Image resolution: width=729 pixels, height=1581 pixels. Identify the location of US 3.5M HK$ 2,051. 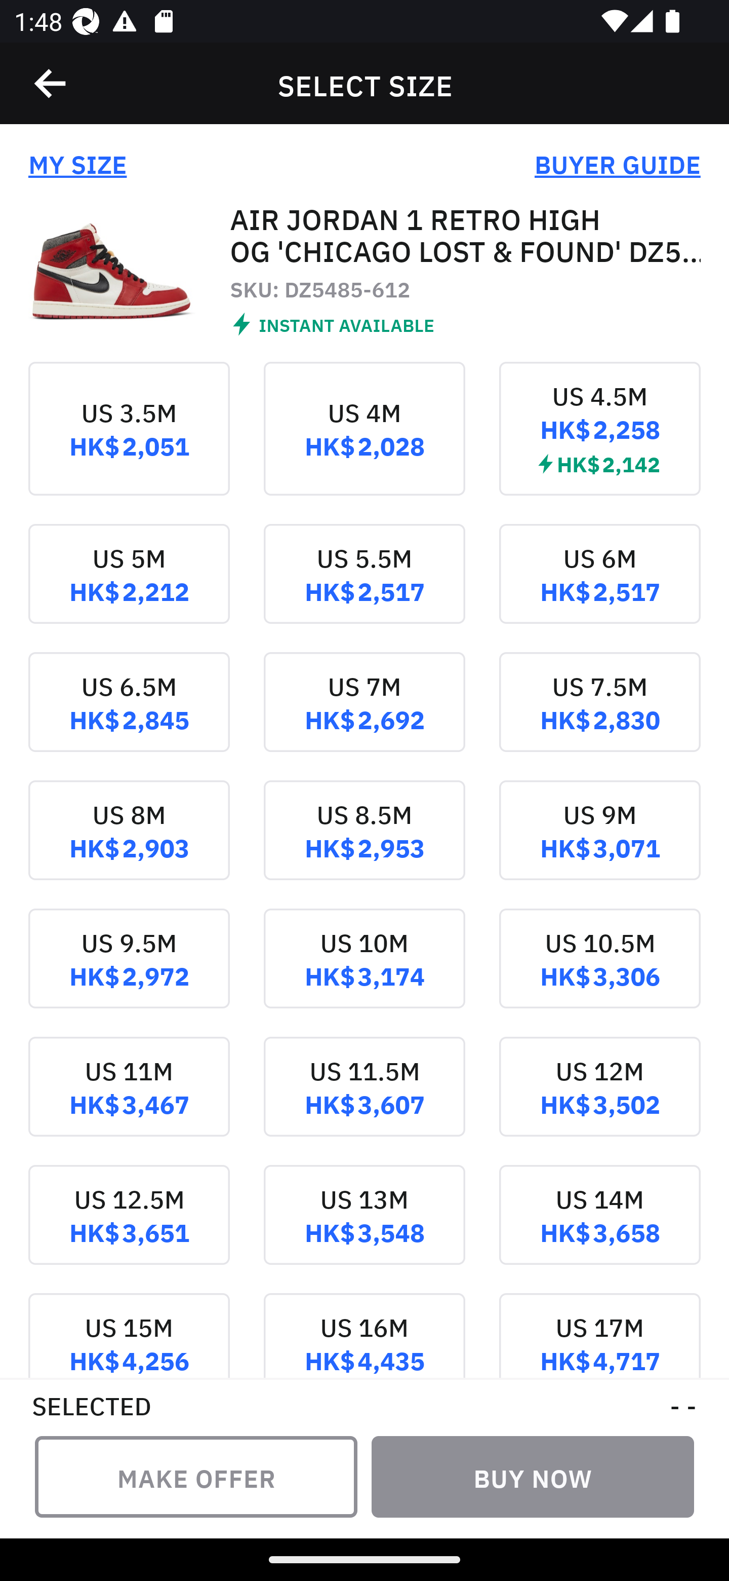
(129, 442).